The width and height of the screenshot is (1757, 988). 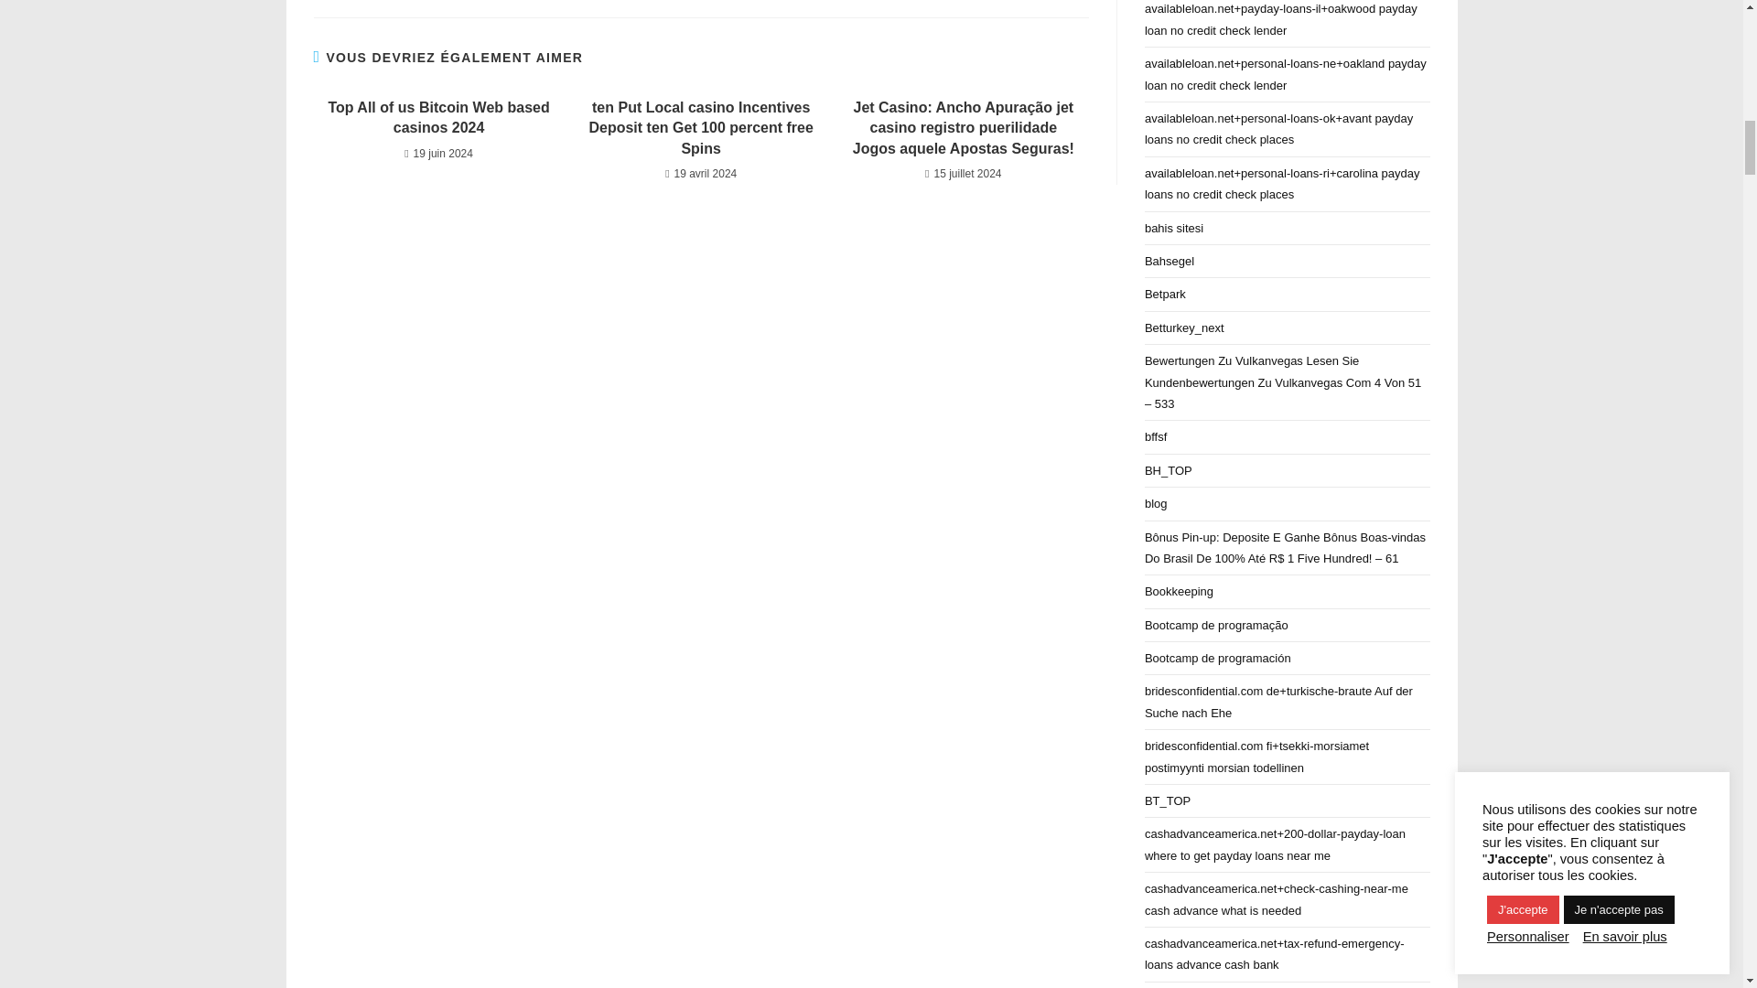 I want to click on Top All of us Bitcoin Web based casinos 2024, so click(x=437, y=118).